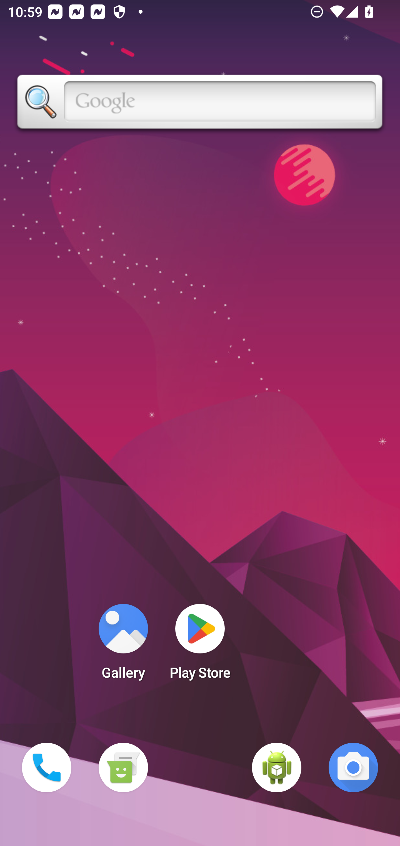 The image size is (400, 846). What do you see at coordinates (123, 768) in the screenshot?
I see `Messaging` at bounding box center [123, 768].